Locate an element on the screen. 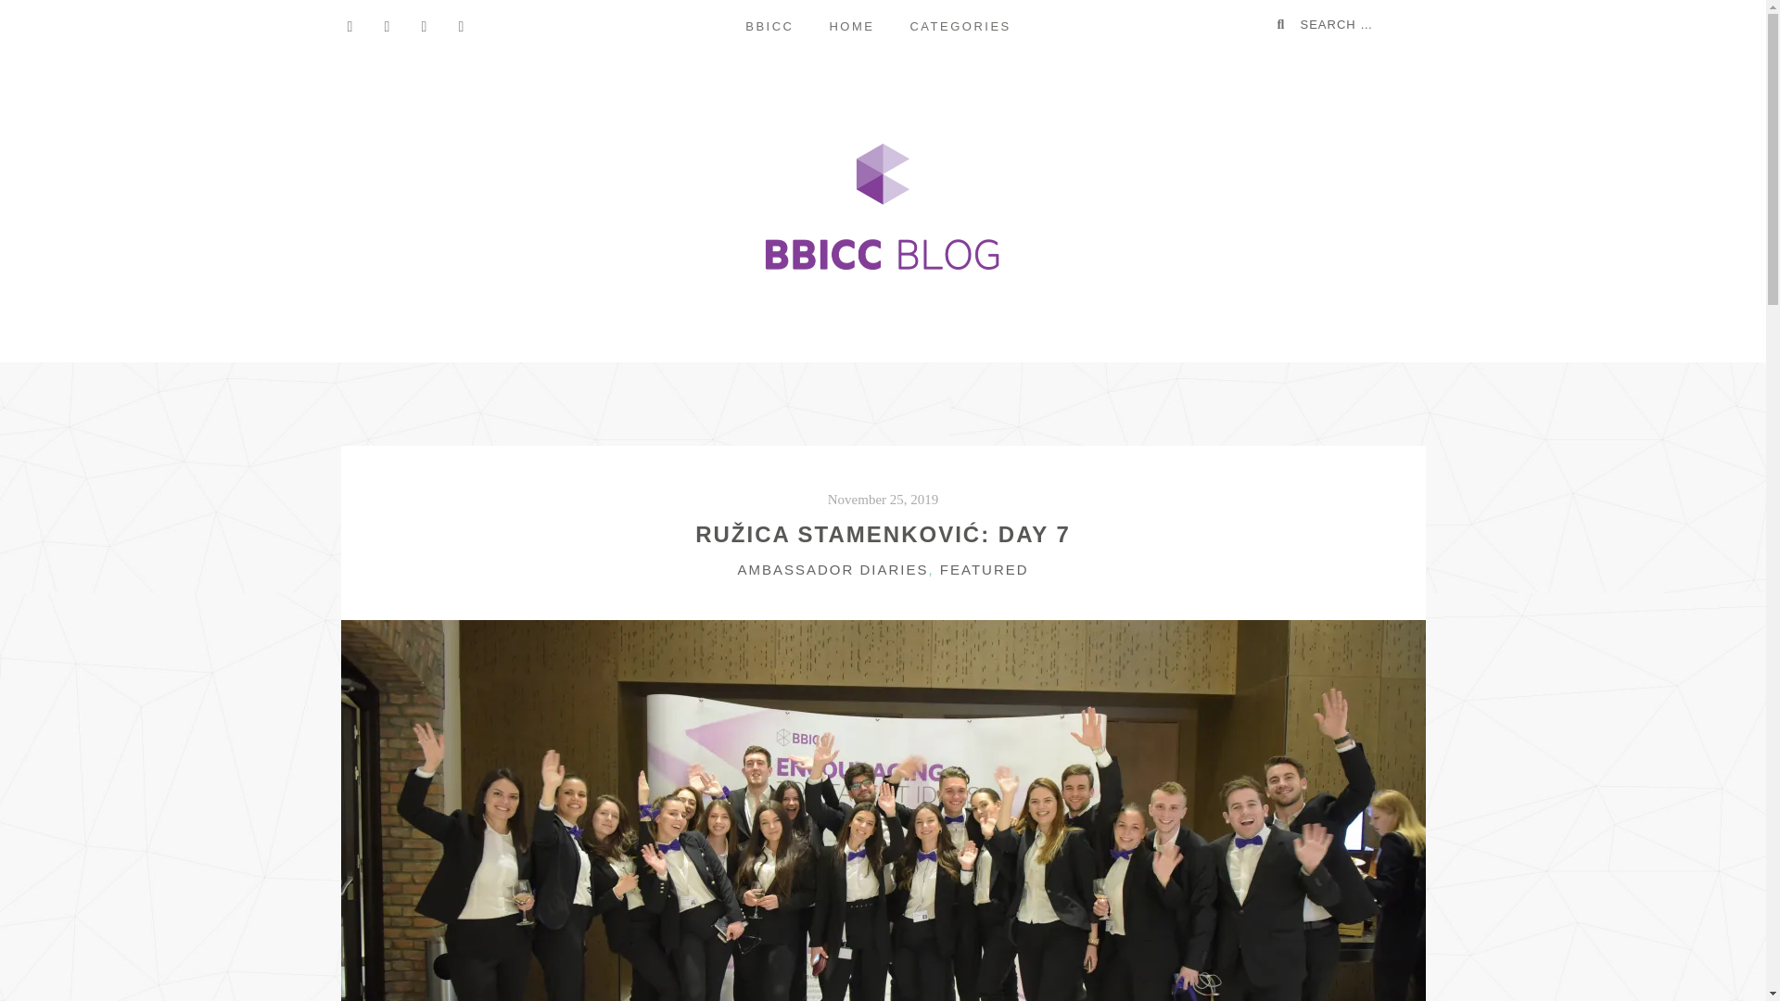 The height and width of the screenshot is (1001, 1780). AMBASSADOR DIARIES is located at coordinates (832, 569).